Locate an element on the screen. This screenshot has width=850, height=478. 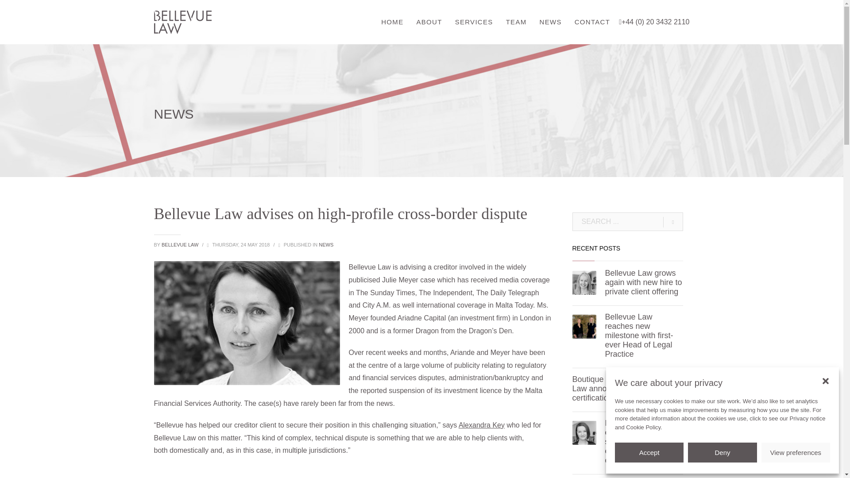
HOME is located at coordinates (392, 22).